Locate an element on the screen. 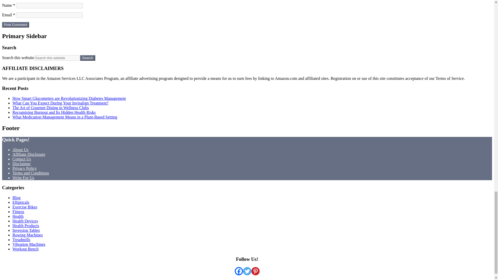 This screenshot has width=498, height=280. Search is located at coordinates (88, 58).